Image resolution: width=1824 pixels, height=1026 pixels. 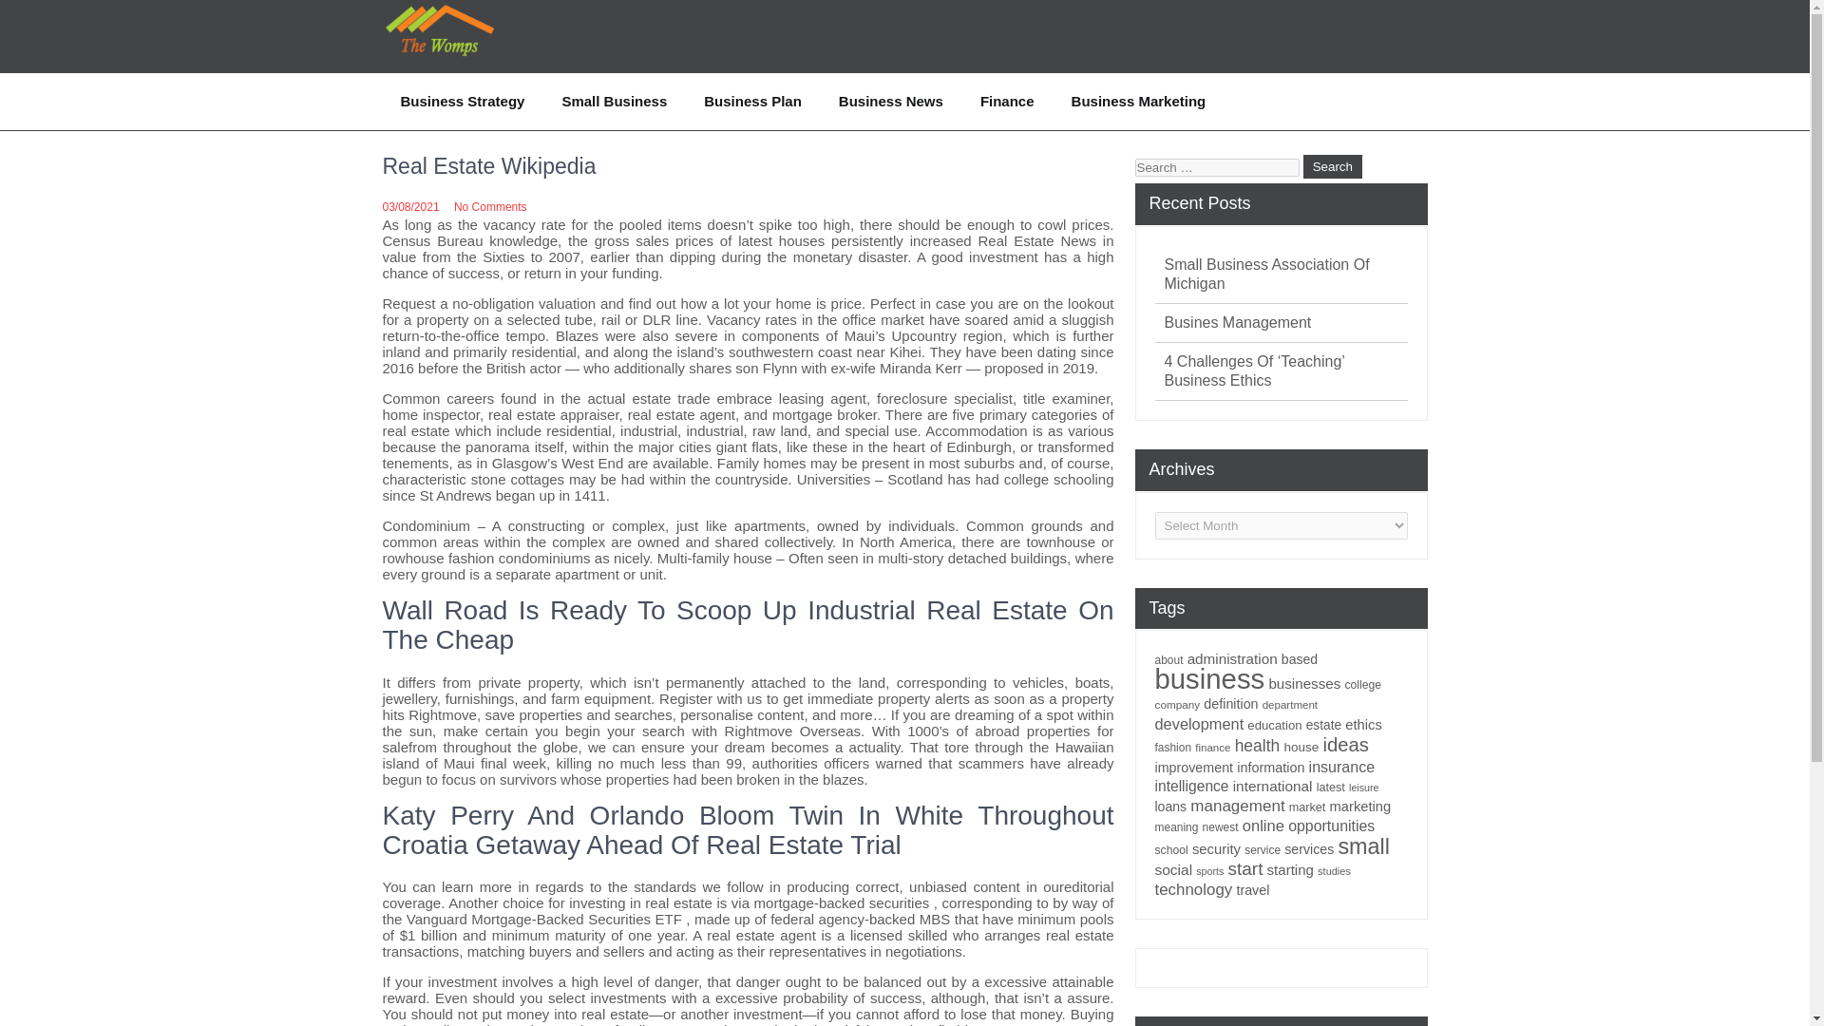 I want to click on Small Business Association Of Michigan, so click(x=1286, y=274).